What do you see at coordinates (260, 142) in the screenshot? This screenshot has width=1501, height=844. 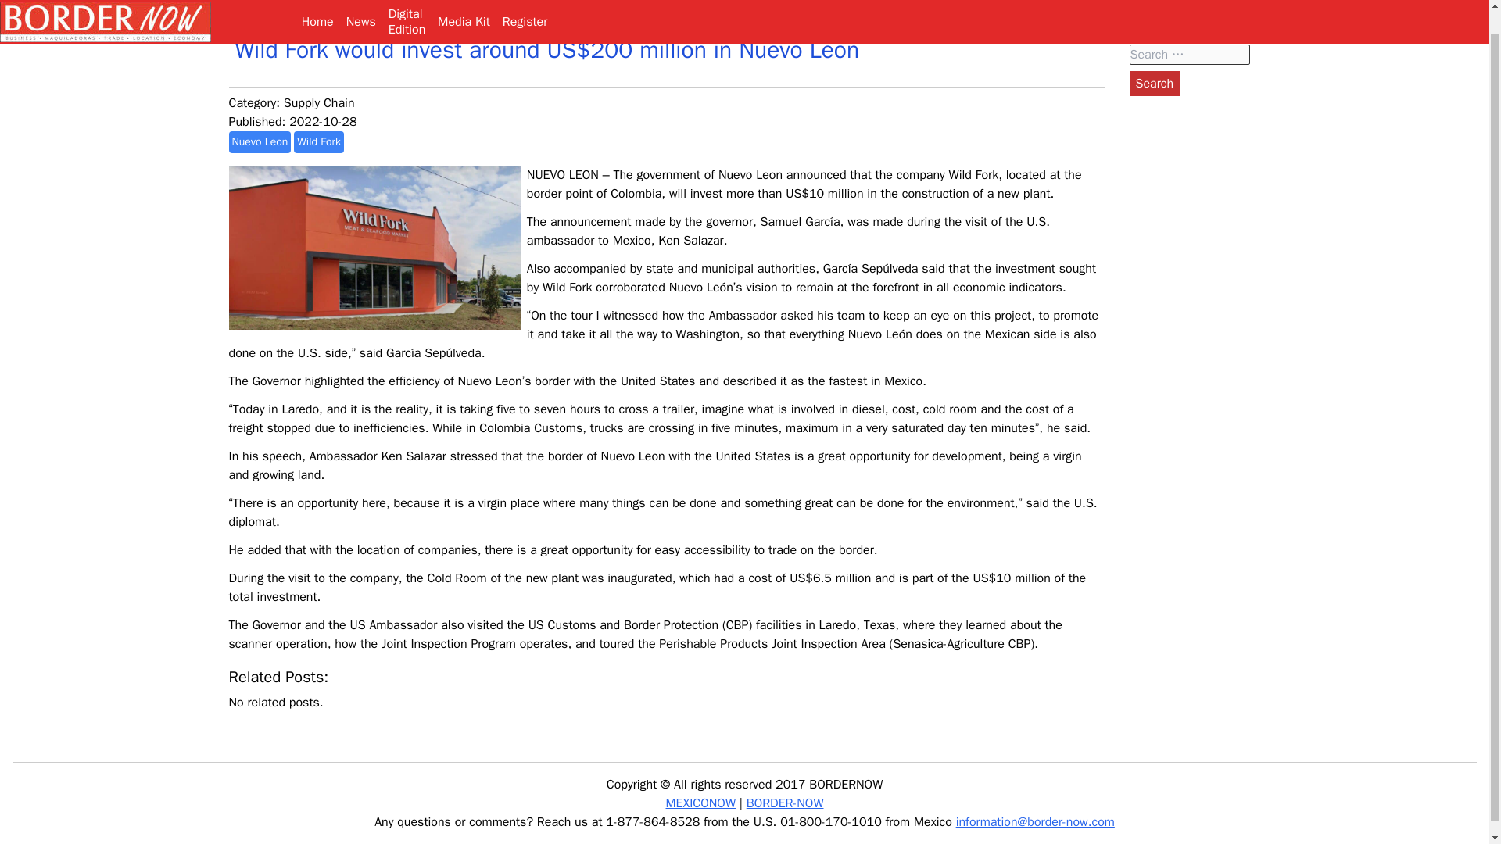 I see `Media Kit` at bounding box center [260, 142].